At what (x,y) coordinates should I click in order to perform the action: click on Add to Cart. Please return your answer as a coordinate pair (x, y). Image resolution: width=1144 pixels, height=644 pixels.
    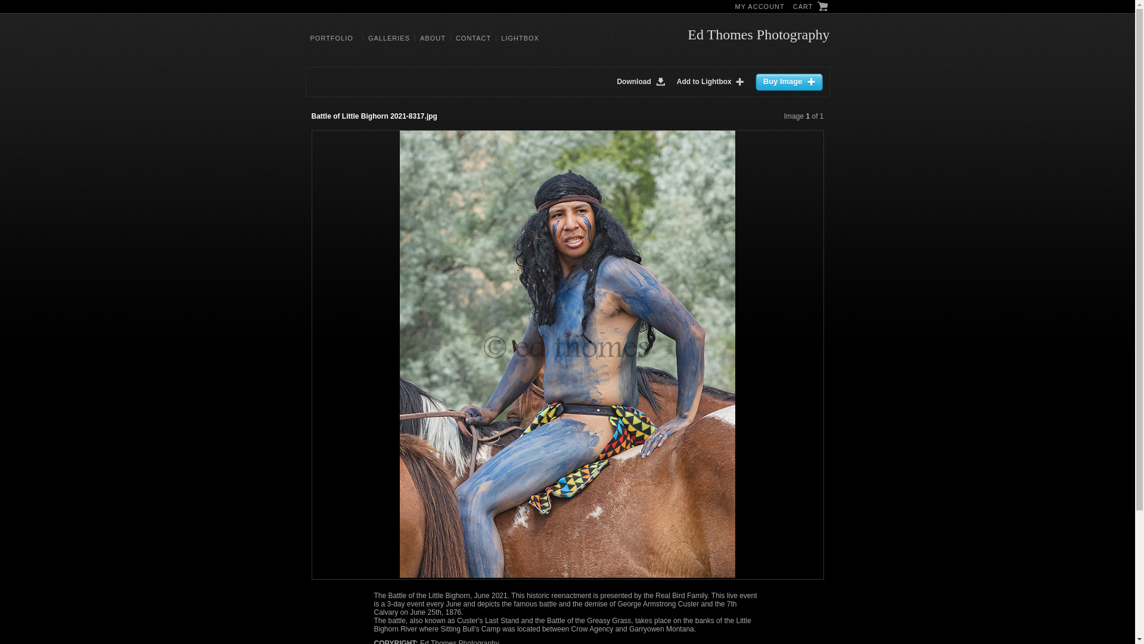
    Looking at the image, I should click on (789, 82).